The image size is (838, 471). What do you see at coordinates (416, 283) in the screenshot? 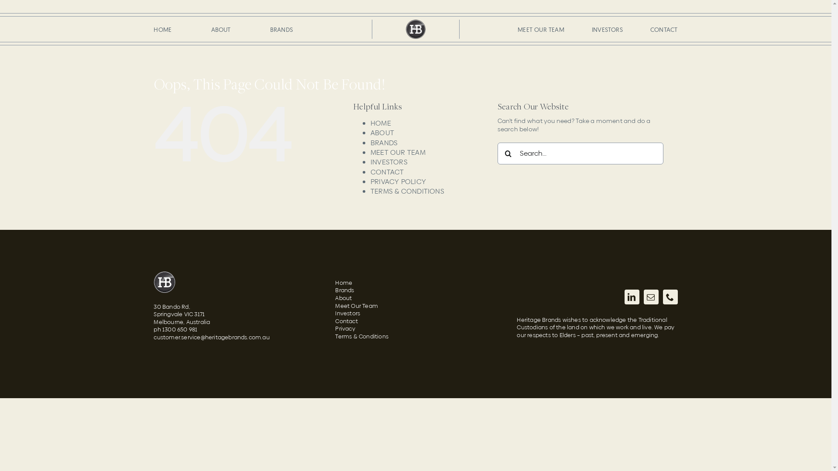
I see `Home` at bounding box center [416, 283].